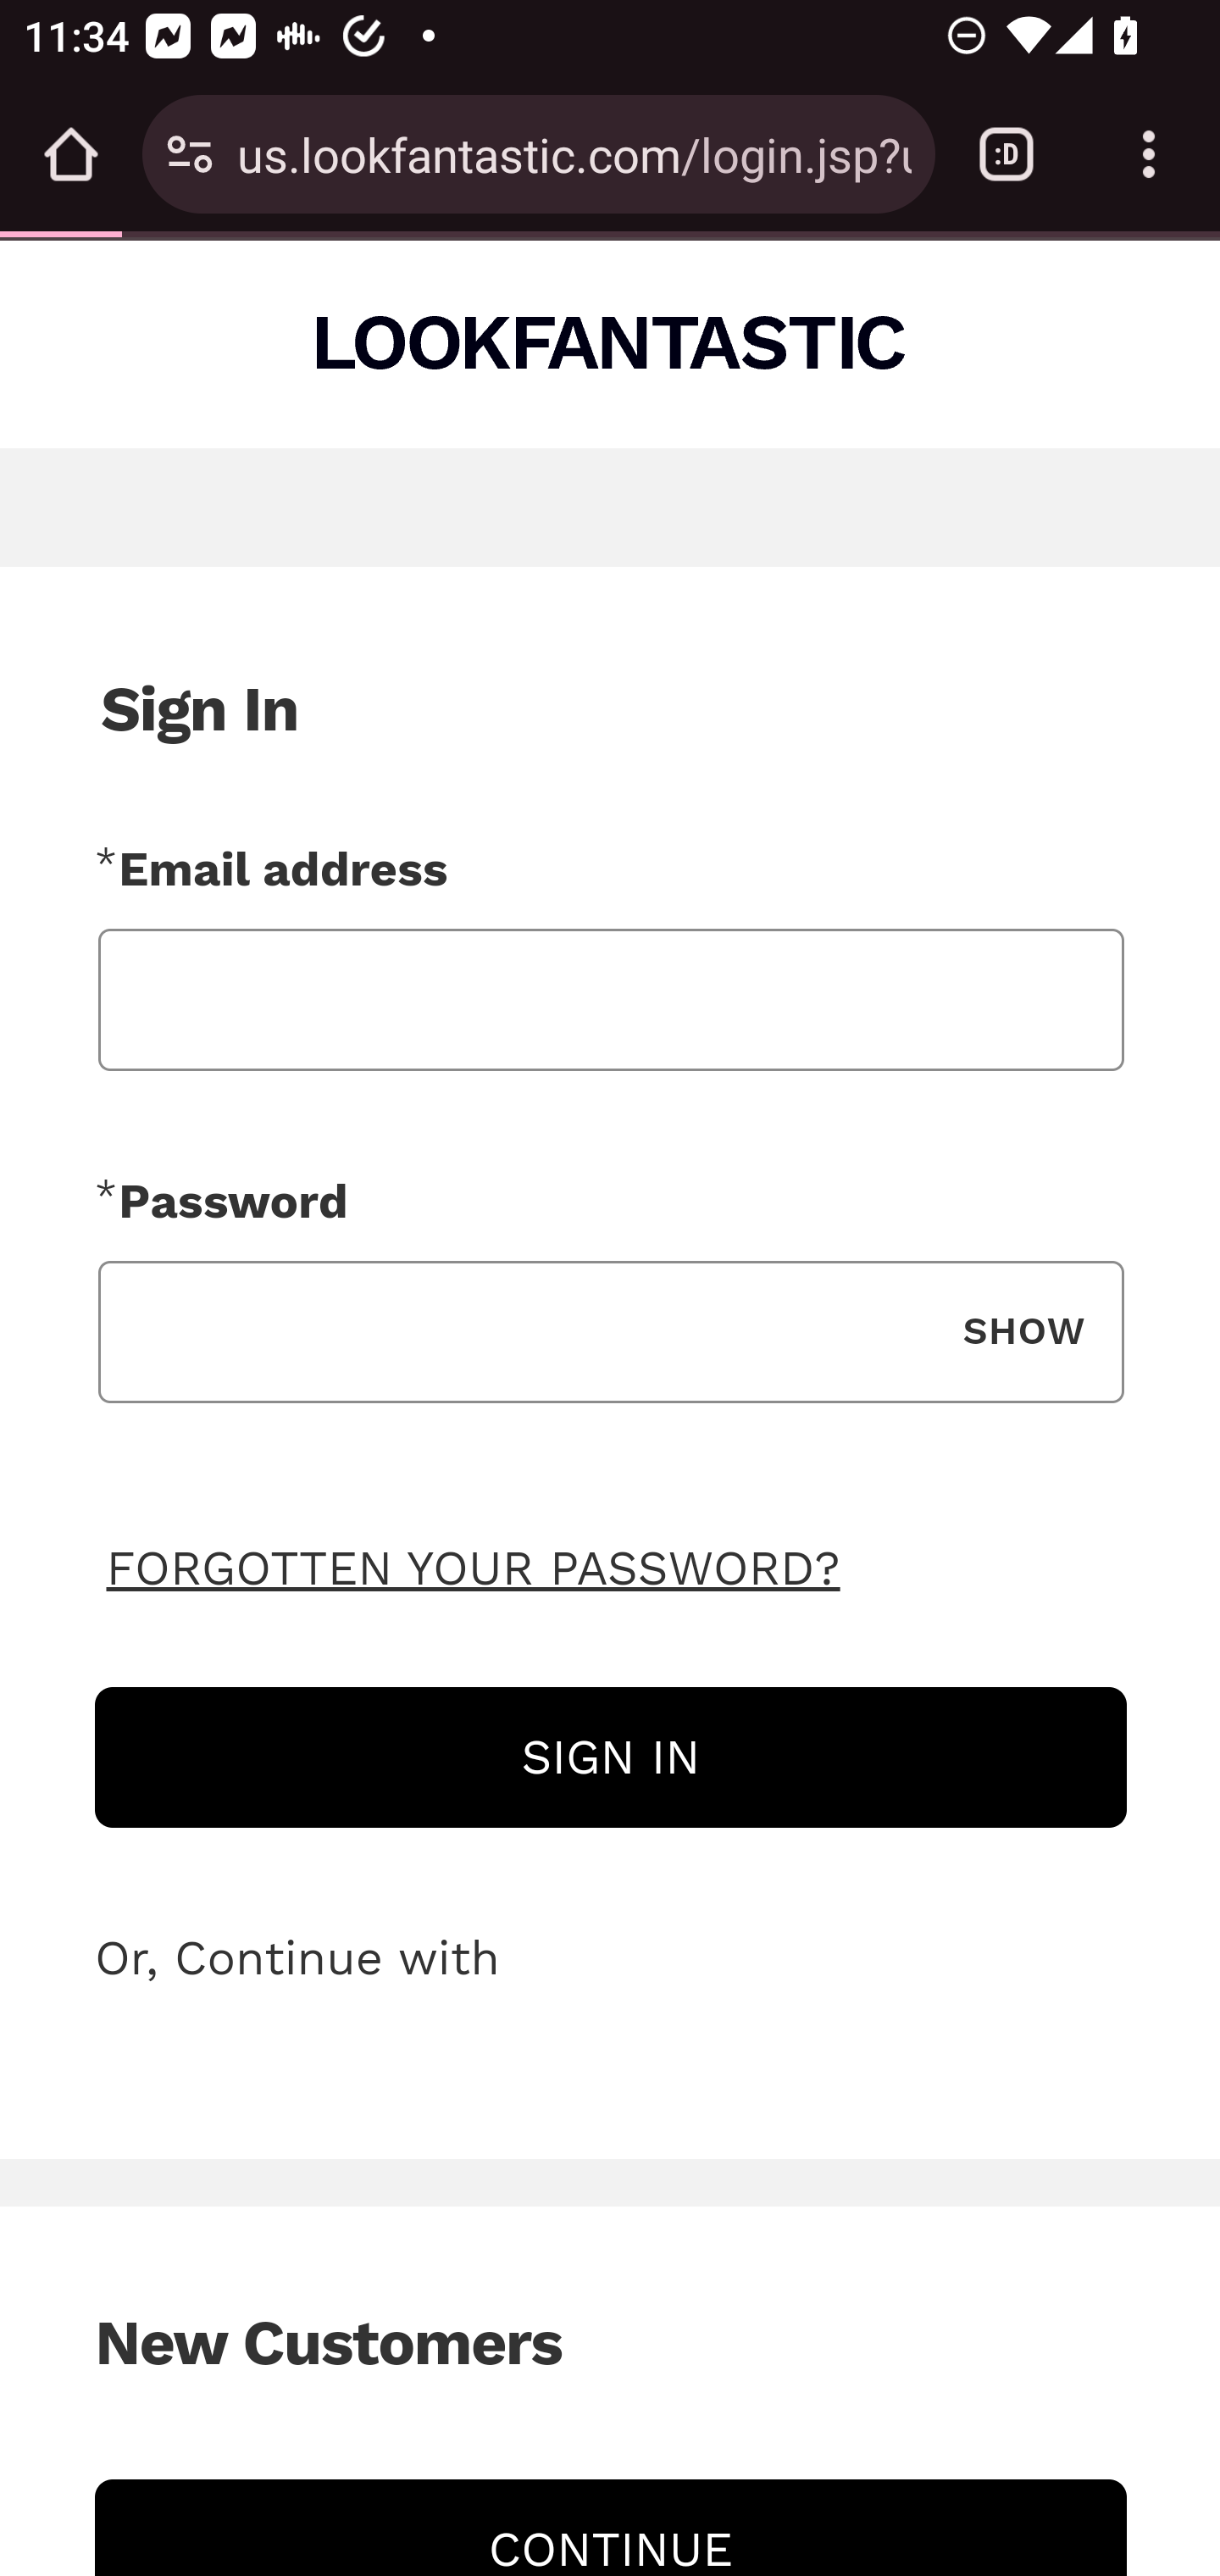  What do you see at coordinates (612, 342) in the screenshot?
I see `Lookfantastic USA Home page` at bounding box center [612, 342].